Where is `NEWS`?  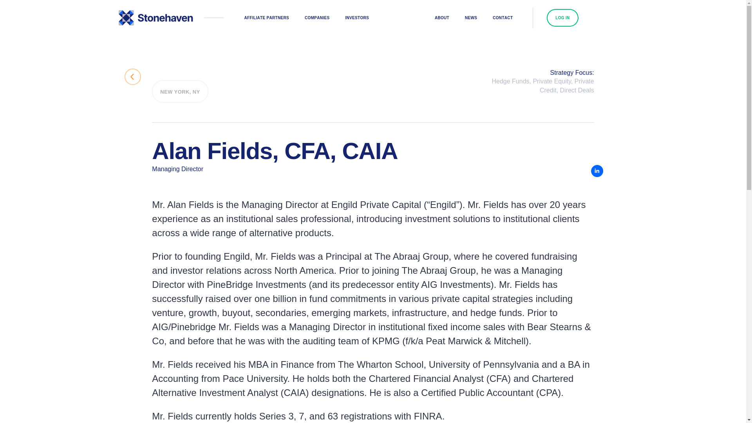 NEWS is located at coordinates (471, 17).